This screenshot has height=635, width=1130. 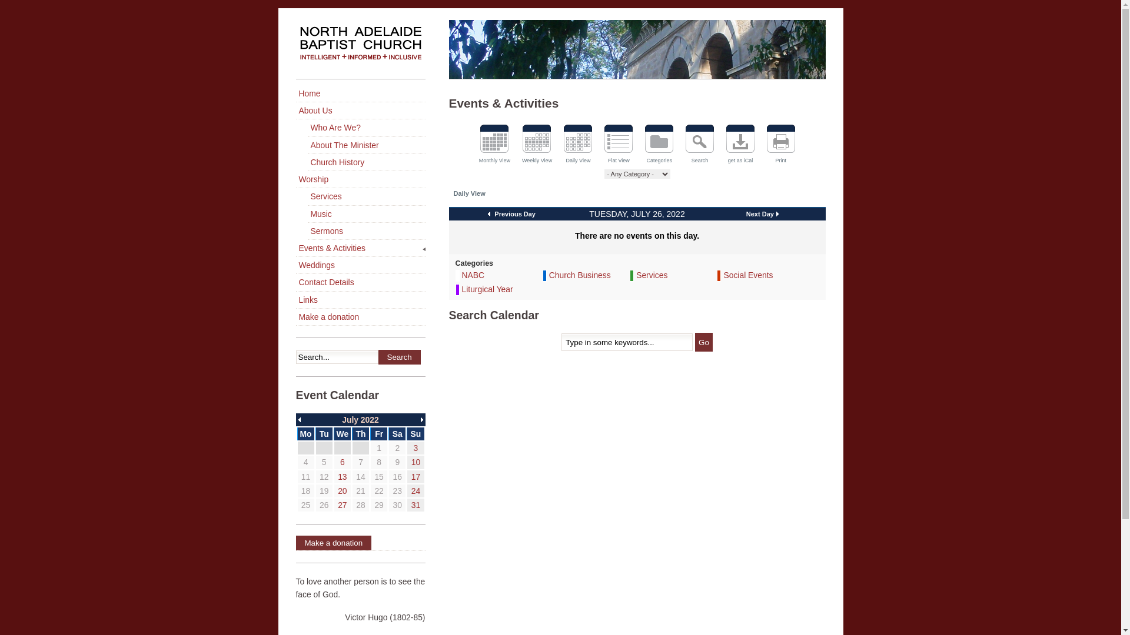 What do you see at coordinates (512, 214) in the screenshot?
I see `Previous Day` at bounding box center [512, 214].